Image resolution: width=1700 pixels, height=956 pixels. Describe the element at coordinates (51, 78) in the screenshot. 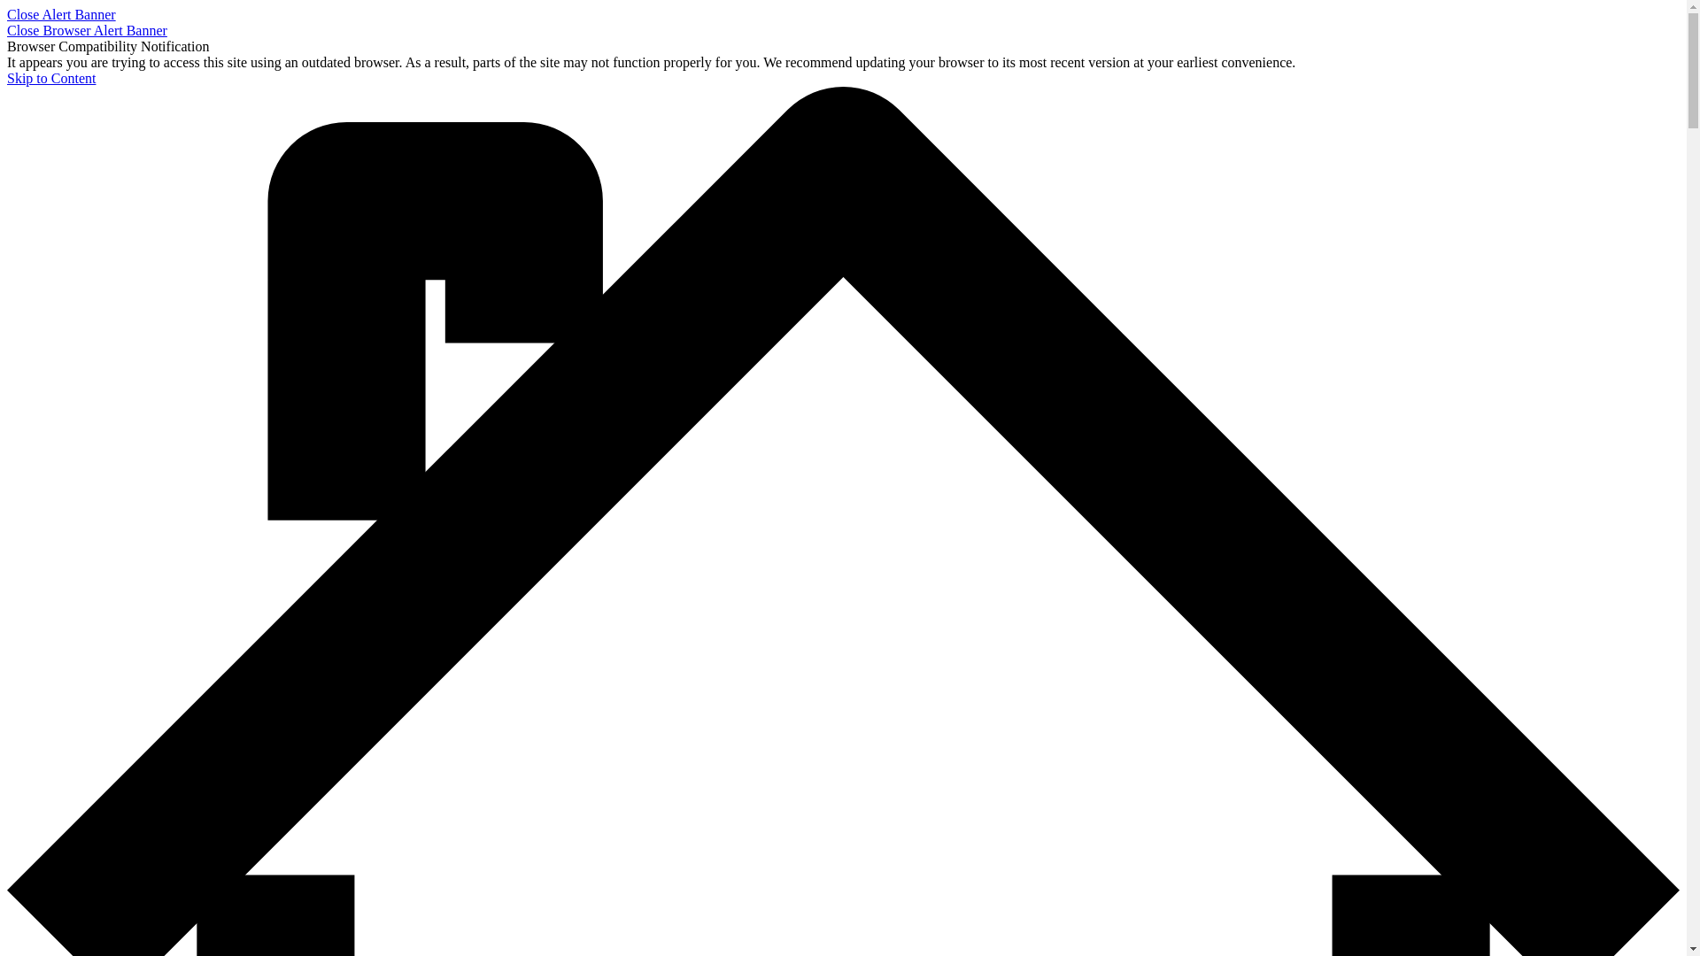

I see `Skip to Content` at that location.